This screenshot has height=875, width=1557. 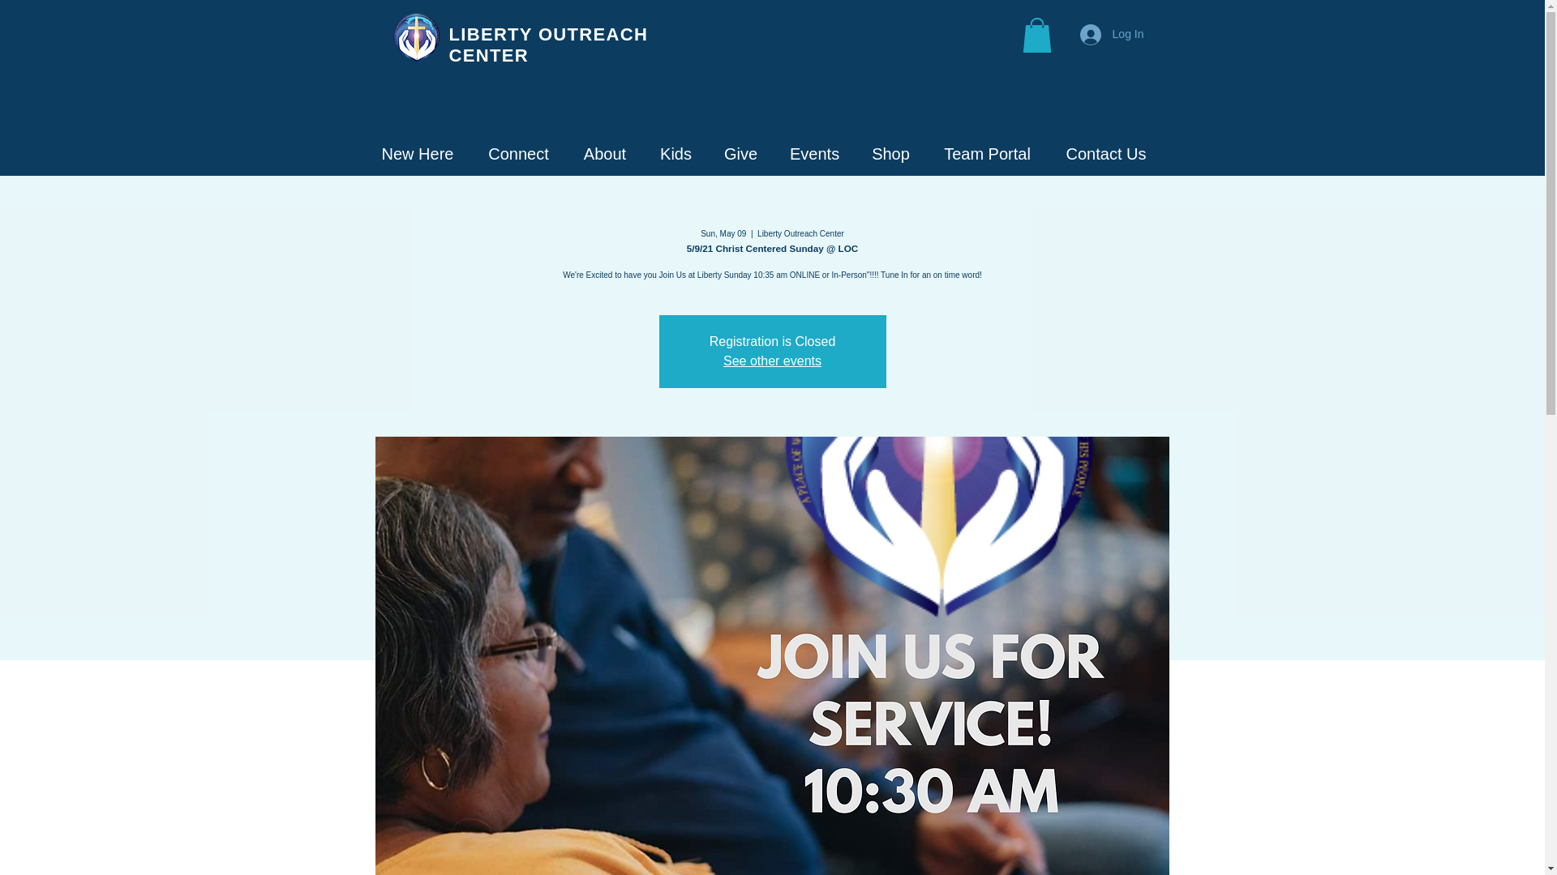 What do you see at coordinates (1105, 152) in the screenshot?
I see `Contact Us` at bounding box center [1105, 152].